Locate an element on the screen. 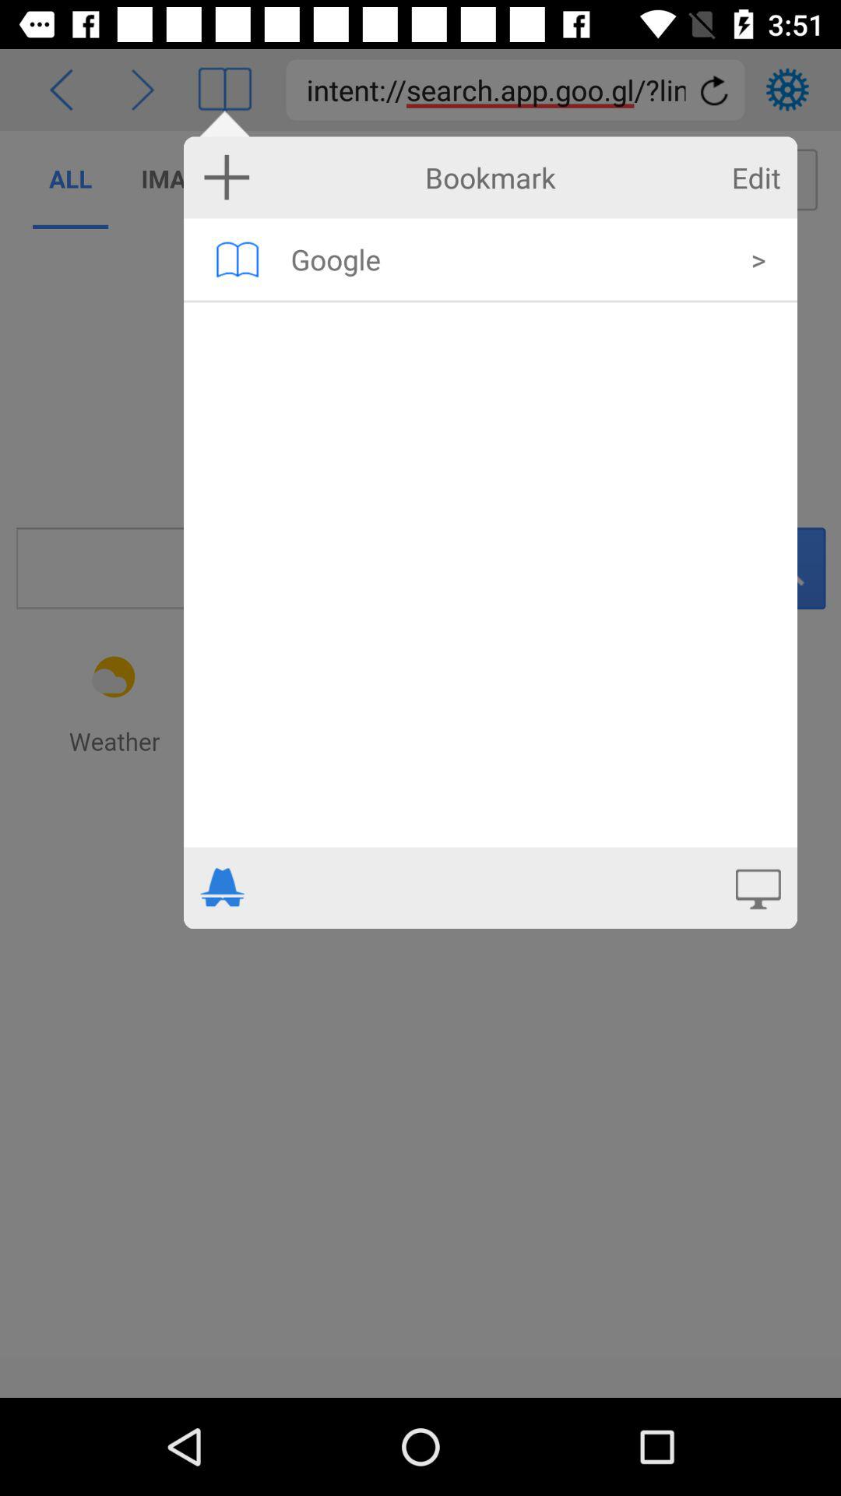 This screenshot has height=1496, width=841. press item next to the bookmark is located at coordinates (227, 177).